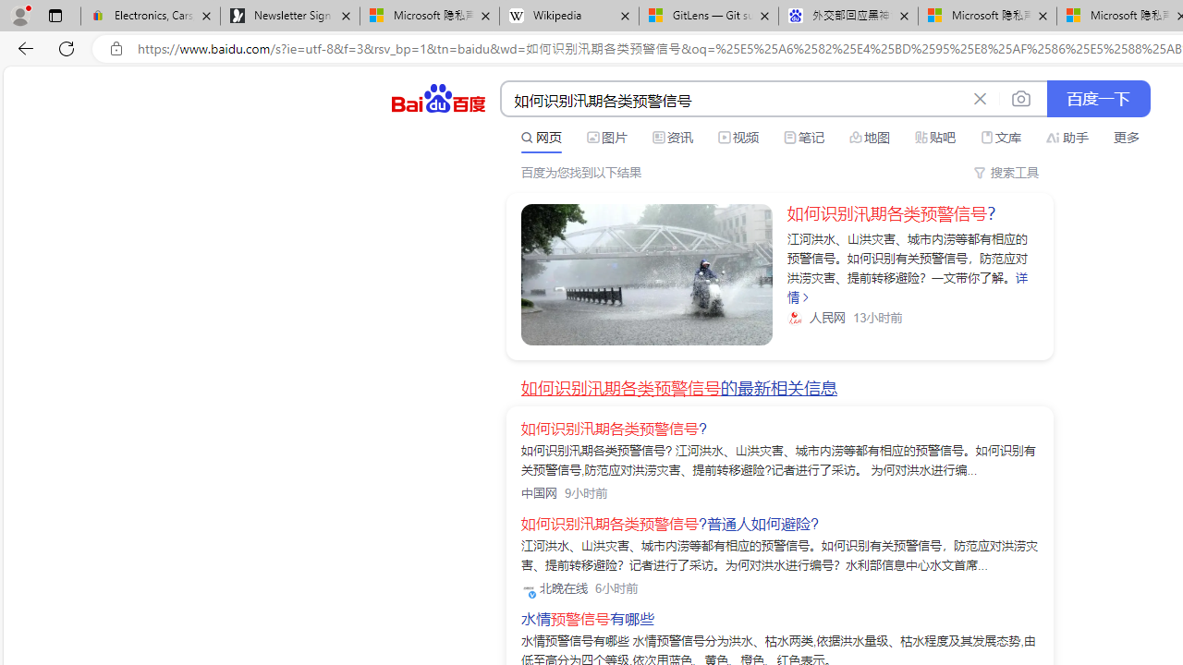 This screenshot has height=665, width=1183. What do you see at coordinates (647, 274) in the screenshot?
I see `Class: sc-link _link_kwqvb_2 -v-color-primary block` at bounding box center [647, 274].